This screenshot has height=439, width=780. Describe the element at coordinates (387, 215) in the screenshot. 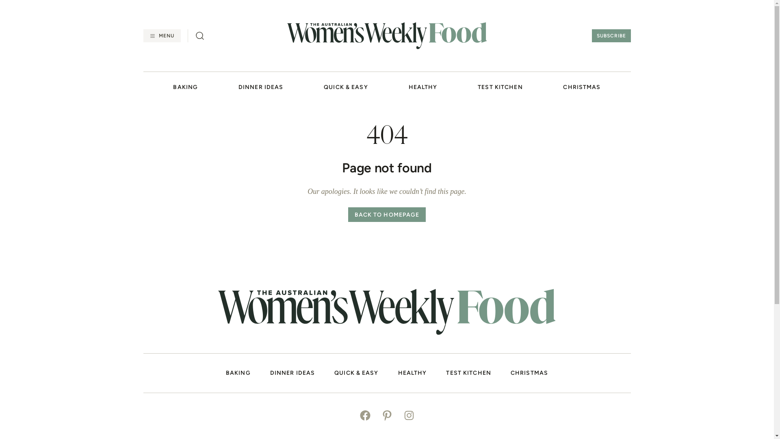

I see `BACK TO HOMEPAGE` at that location.